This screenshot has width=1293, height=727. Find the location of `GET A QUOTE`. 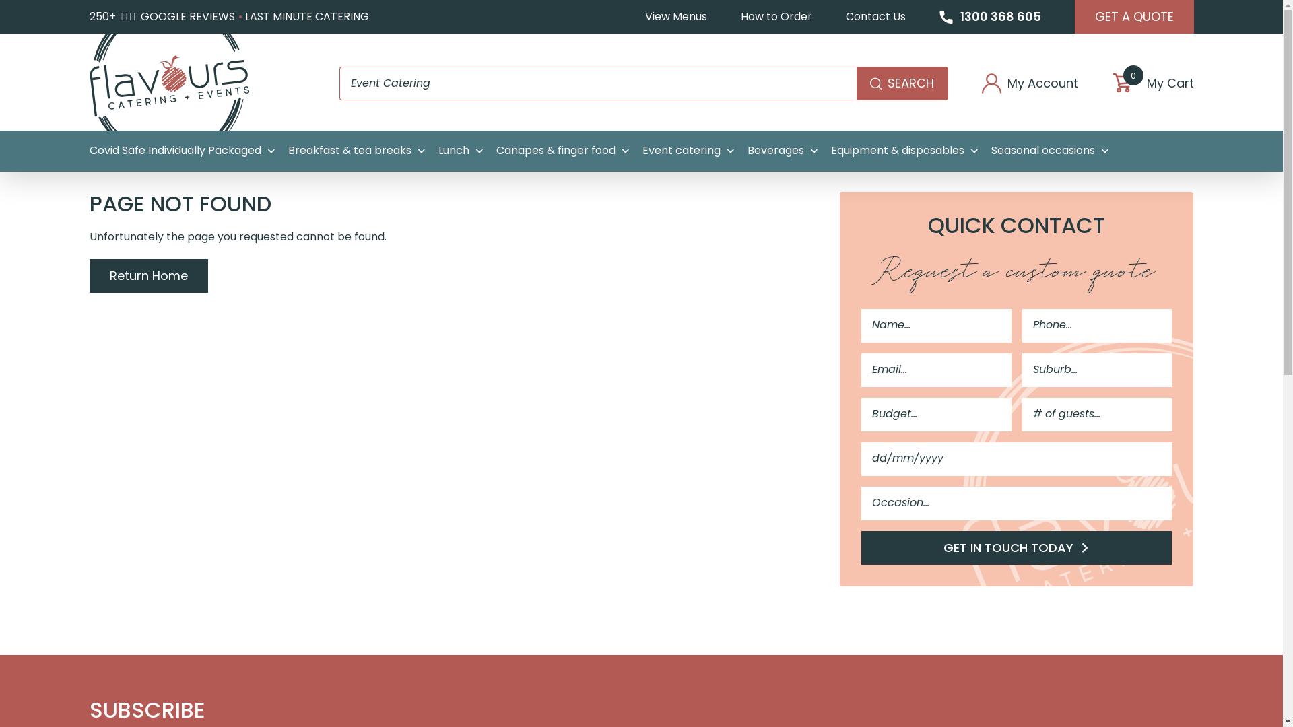

GET A QUOTE is located at coordinates (1134, 17).